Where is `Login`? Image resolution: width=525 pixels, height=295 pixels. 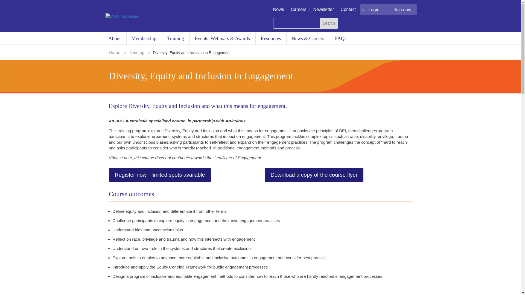
Login is located at coordinates (372, 10).